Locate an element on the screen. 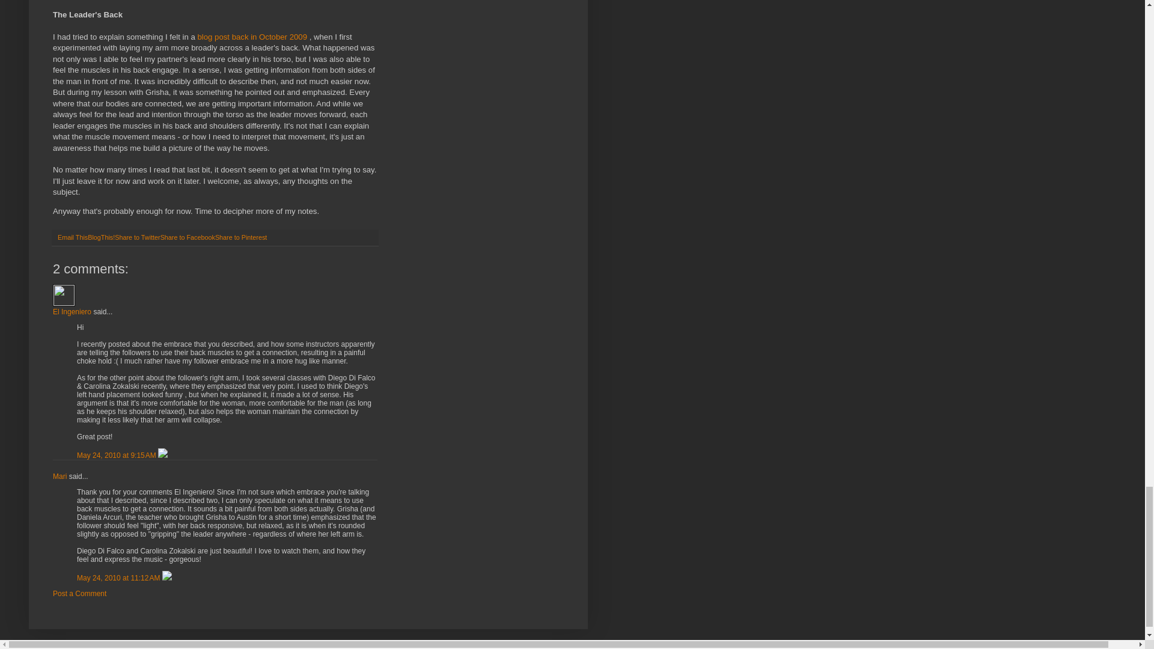  blog post back in October 2009 is located at coordinates (253, 37).